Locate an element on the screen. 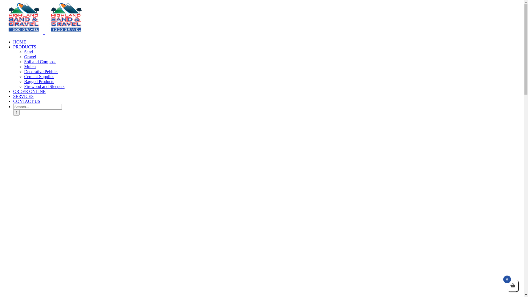 The height and width of the screenshot is (297, 528). Decorative Pebbles is located at coordinates (41, 71).